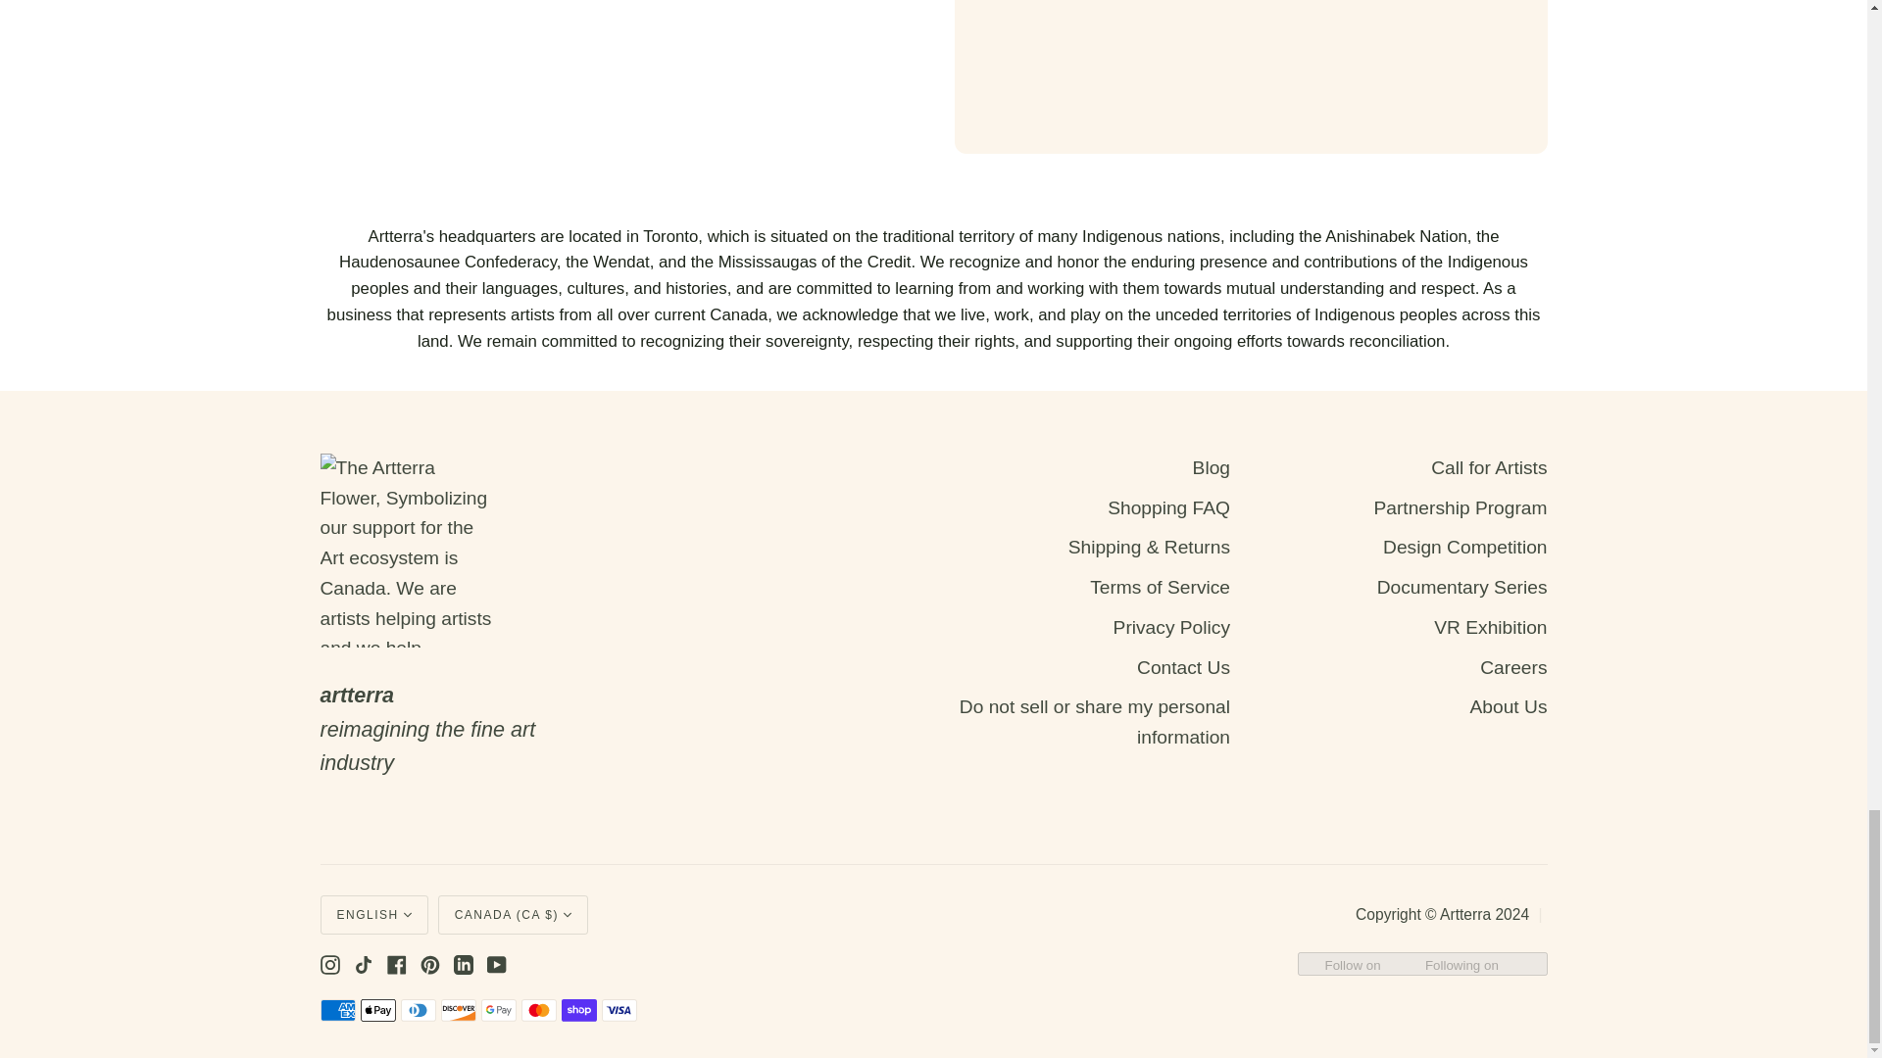 The image size is (1882, 1058). I want to click on Artterra on TikTok, so click(363, 964).